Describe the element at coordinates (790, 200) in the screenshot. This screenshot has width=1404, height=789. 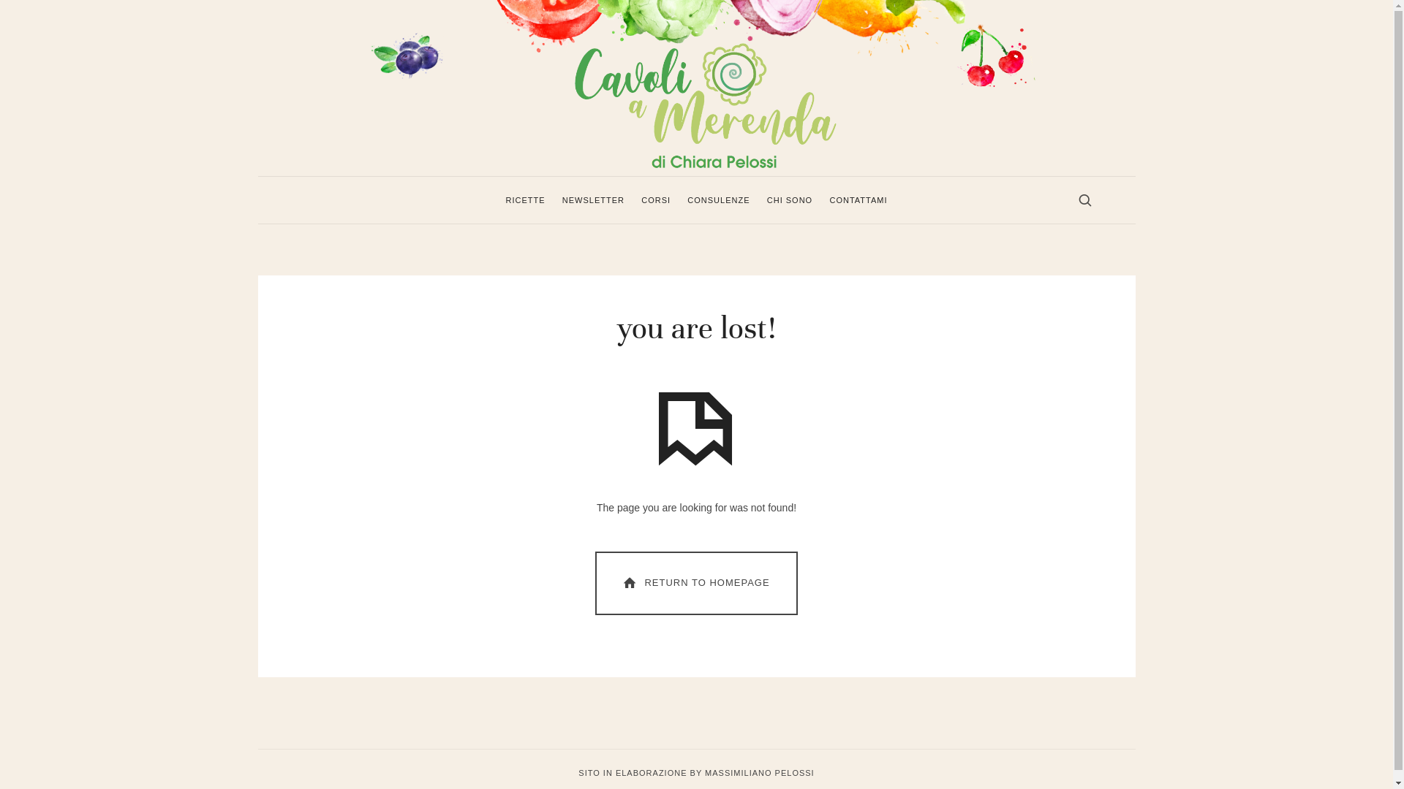
I see `CHI SONO` at that location.